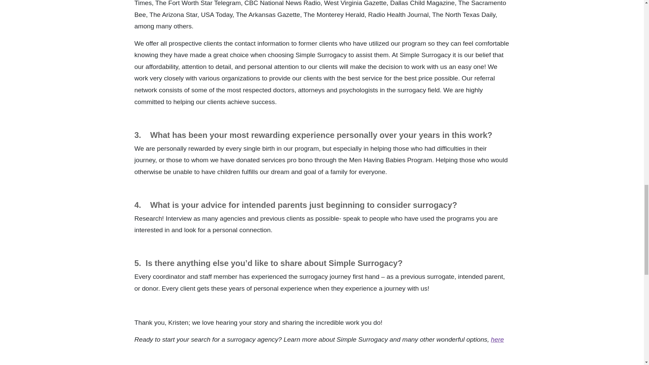  What do you see at coordinates (497, 339) in the screenshot?
I see `here` at bounding box center [497, 339].